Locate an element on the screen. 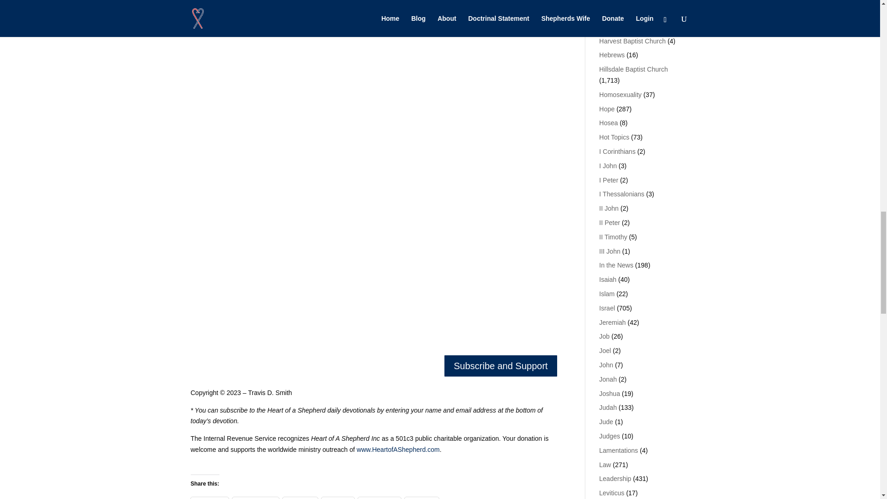  Email is located at coordinates (300, 498).